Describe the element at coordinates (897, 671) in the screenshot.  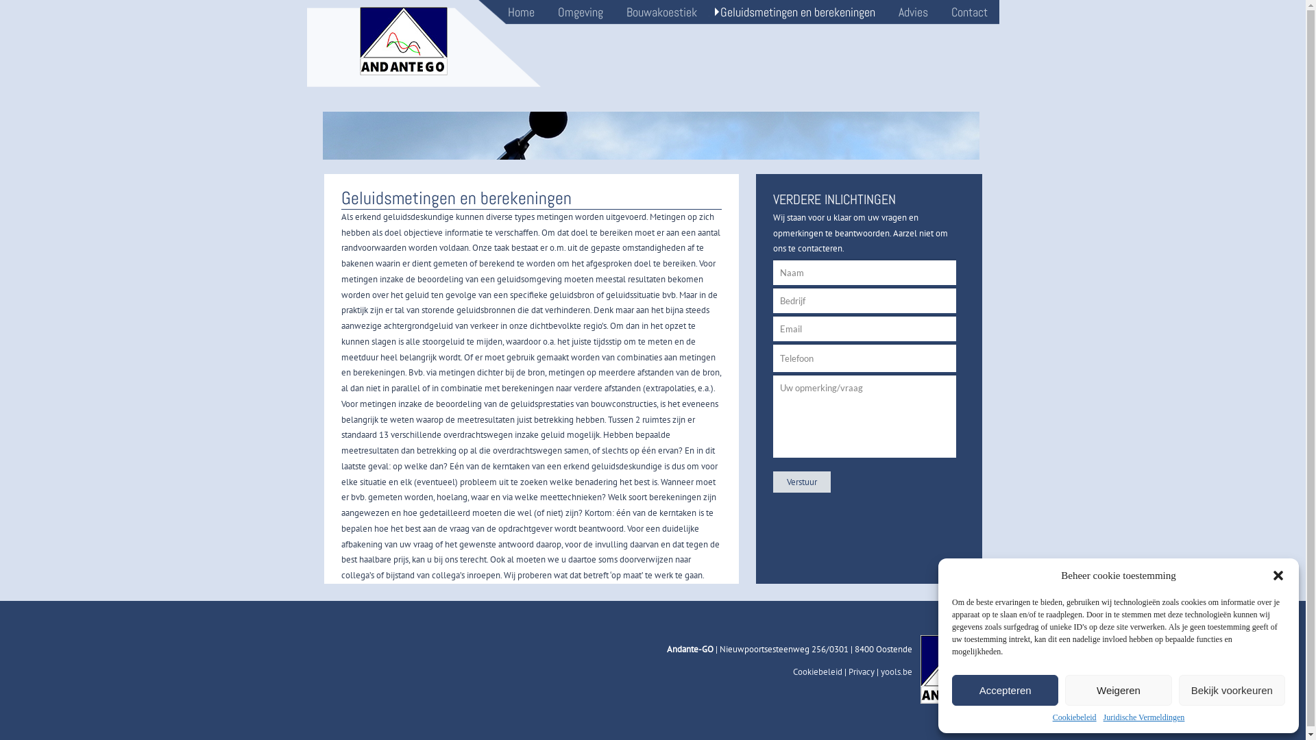
I see `yools.be` at that location.